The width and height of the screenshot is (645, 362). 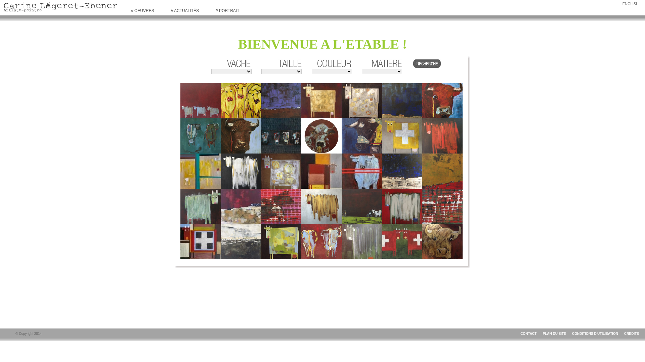 What do you see at coordinates (528, 334) in the screenshot?
I see `CONTACT` at bounding box center [528, 334].